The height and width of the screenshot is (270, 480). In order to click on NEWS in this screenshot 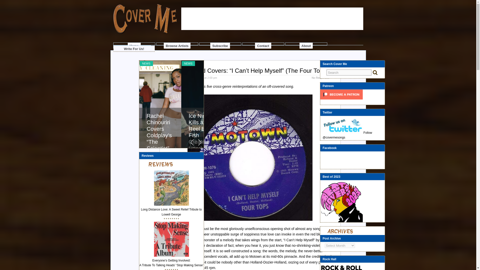, I will do `click(146, 63)`.